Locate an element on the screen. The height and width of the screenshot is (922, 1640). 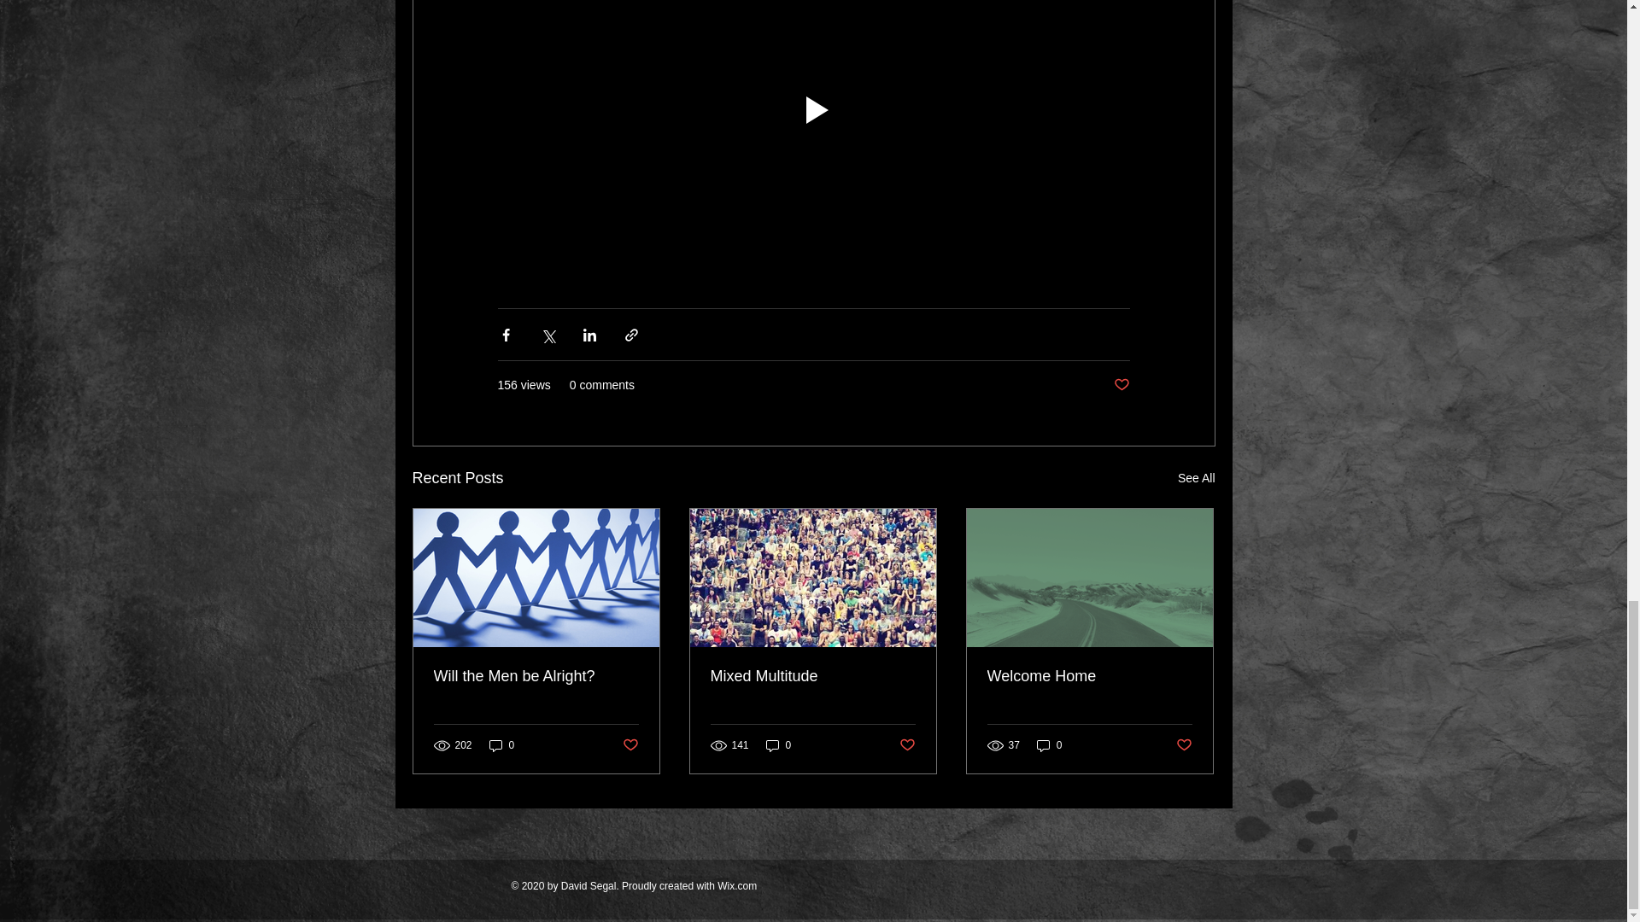
Post not marked as liked is located at coordinates (907, 745).